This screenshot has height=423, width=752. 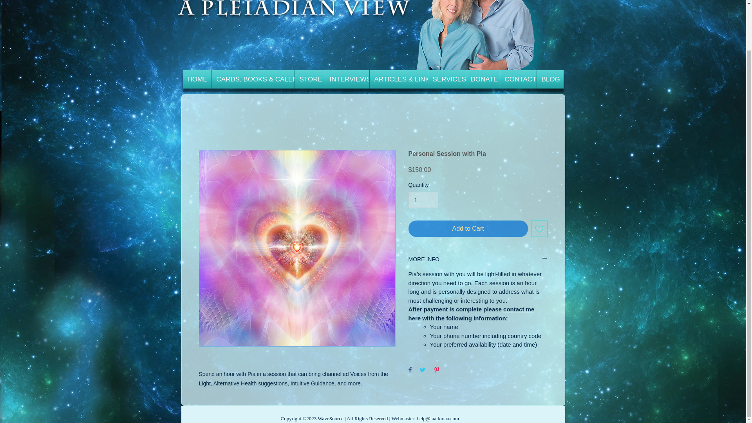 I want to click on INTERVIEWS, so click(x=347, y=79).